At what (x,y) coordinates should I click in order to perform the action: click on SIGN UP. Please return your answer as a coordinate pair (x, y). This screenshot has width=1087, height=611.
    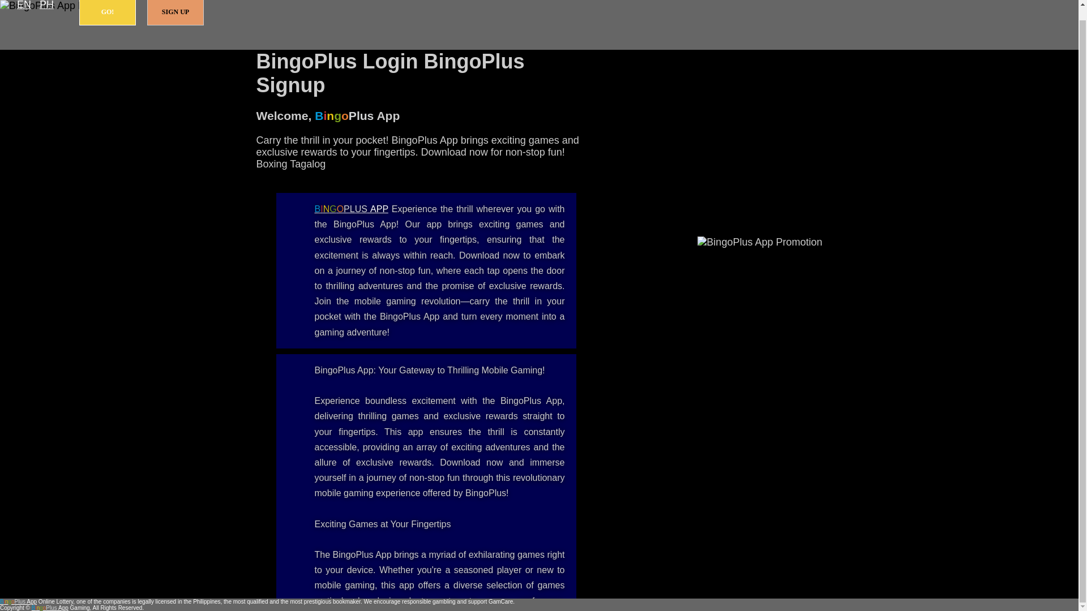
    Looking at the image, I should click on (176, 12).